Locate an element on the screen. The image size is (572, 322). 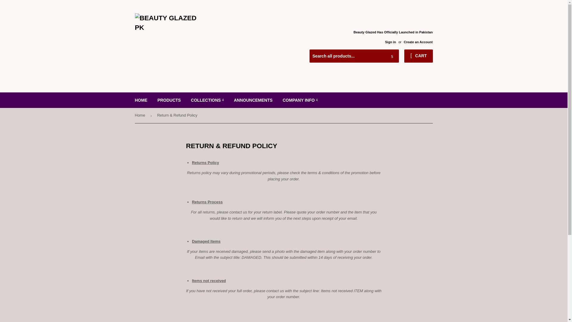
Beauty Glazed Has Officially Launched in Pakistan is located at coordinates (393, 37).